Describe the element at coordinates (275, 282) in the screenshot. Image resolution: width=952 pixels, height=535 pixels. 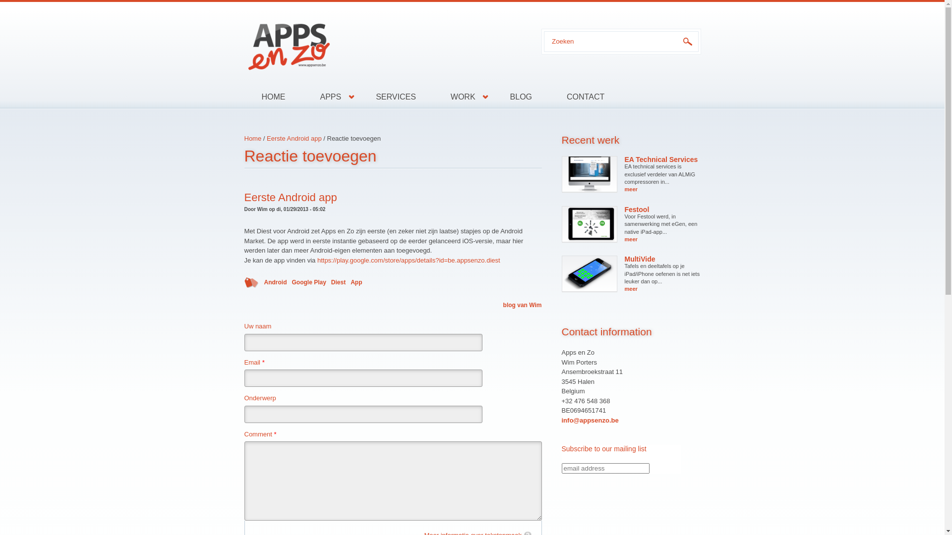
I see `Android` at that location.